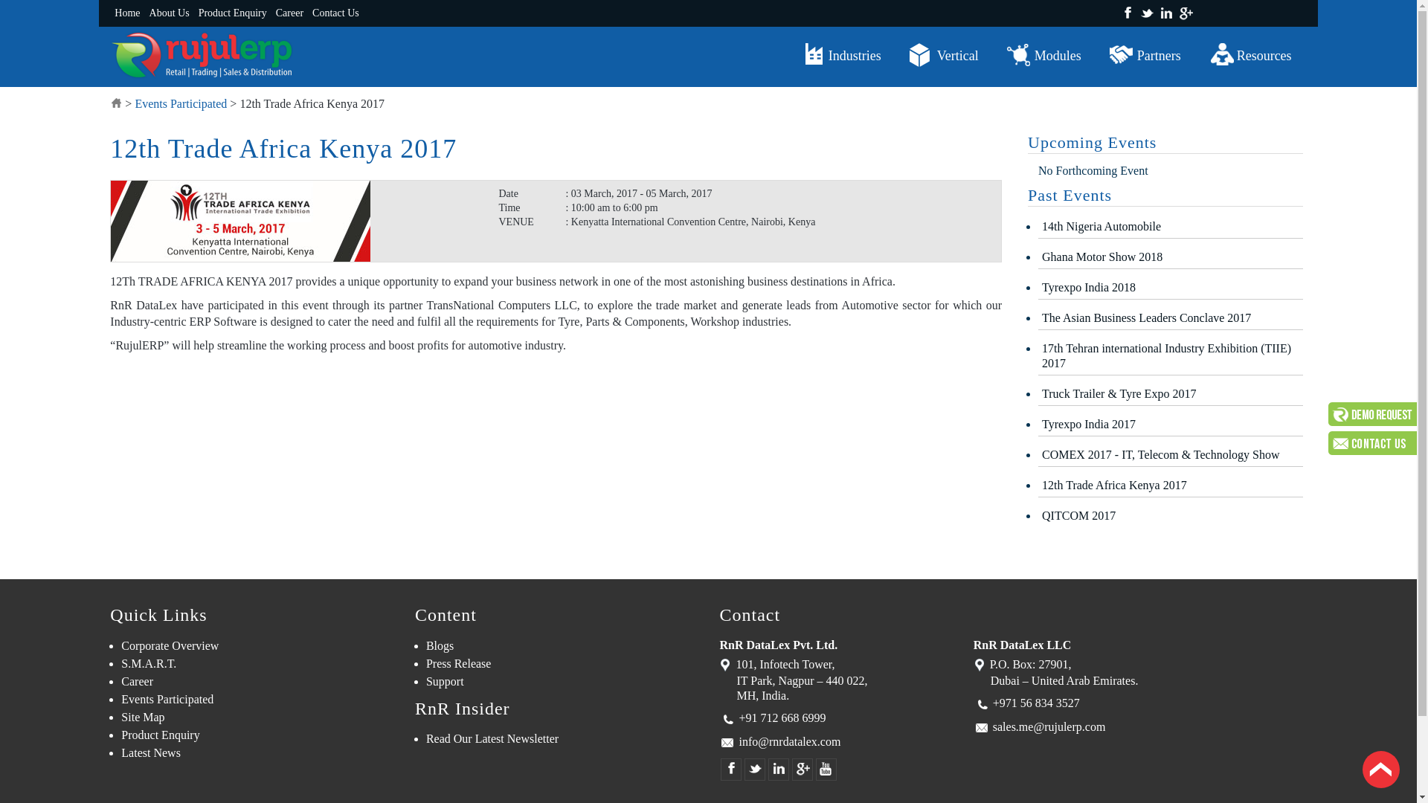  Describe the element at coordinates (1251, 55) in the screenshot. I see `Resources` at that location.